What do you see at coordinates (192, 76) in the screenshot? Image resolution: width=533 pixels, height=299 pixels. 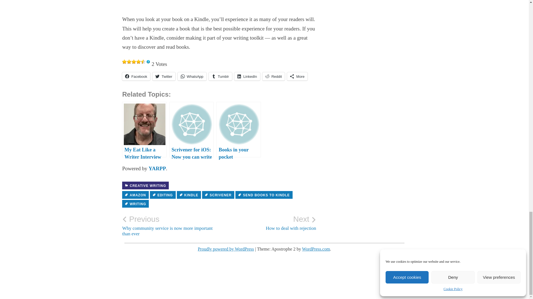 I see `Click to share on WhatsApp` at bounding box center [192, 76].